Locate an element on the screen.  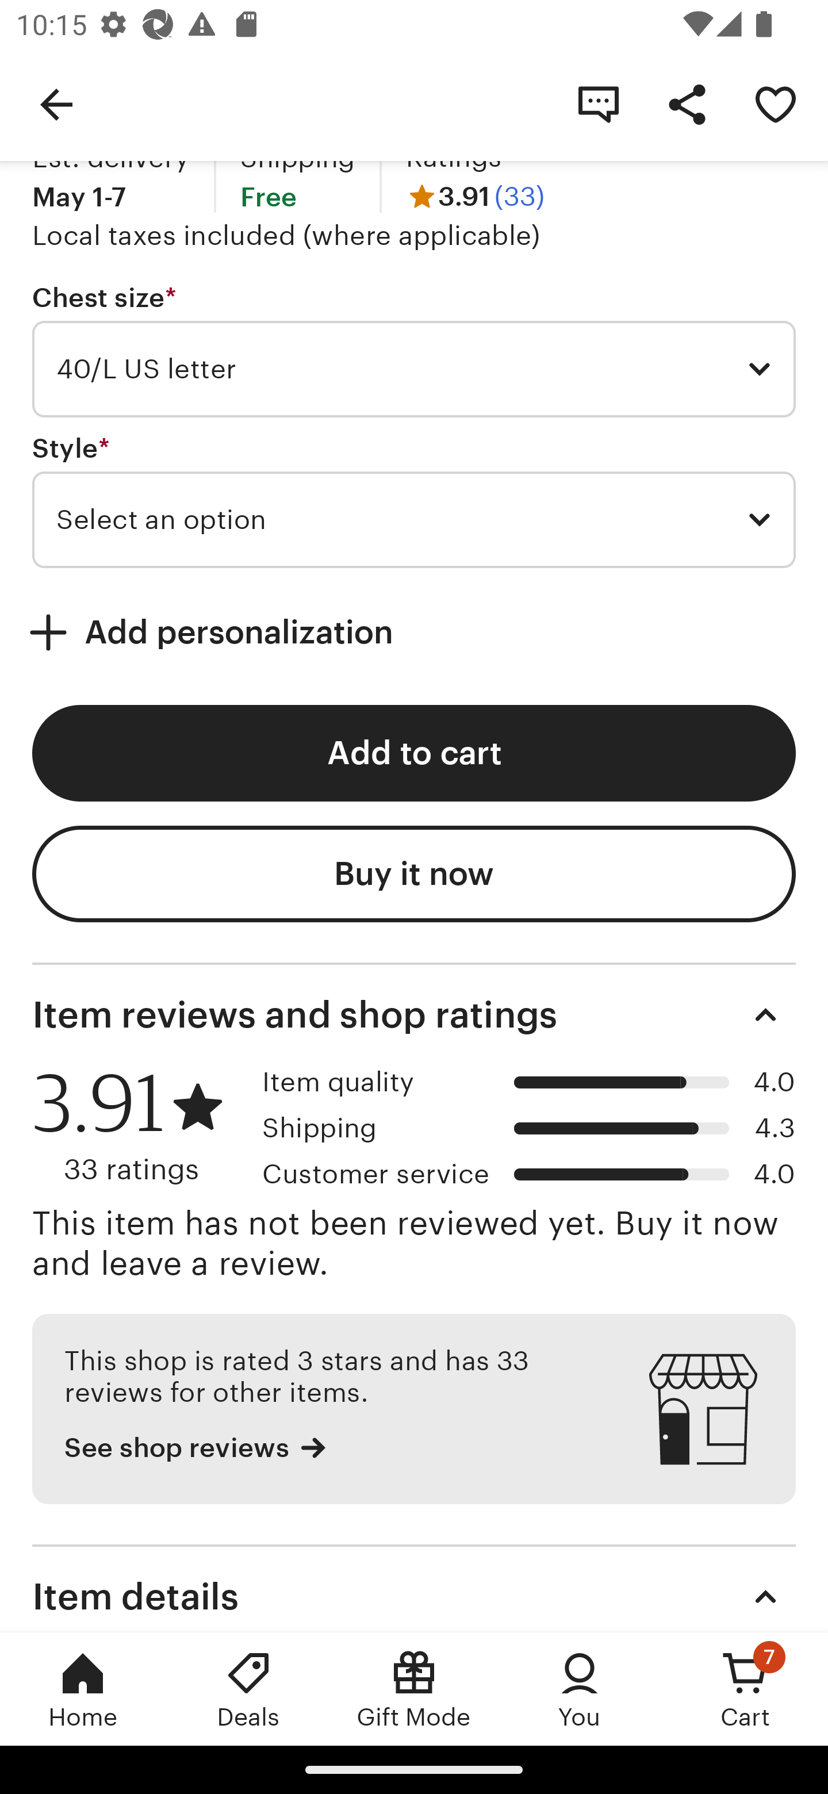
Navigate up is located at coordinates (56, 103).